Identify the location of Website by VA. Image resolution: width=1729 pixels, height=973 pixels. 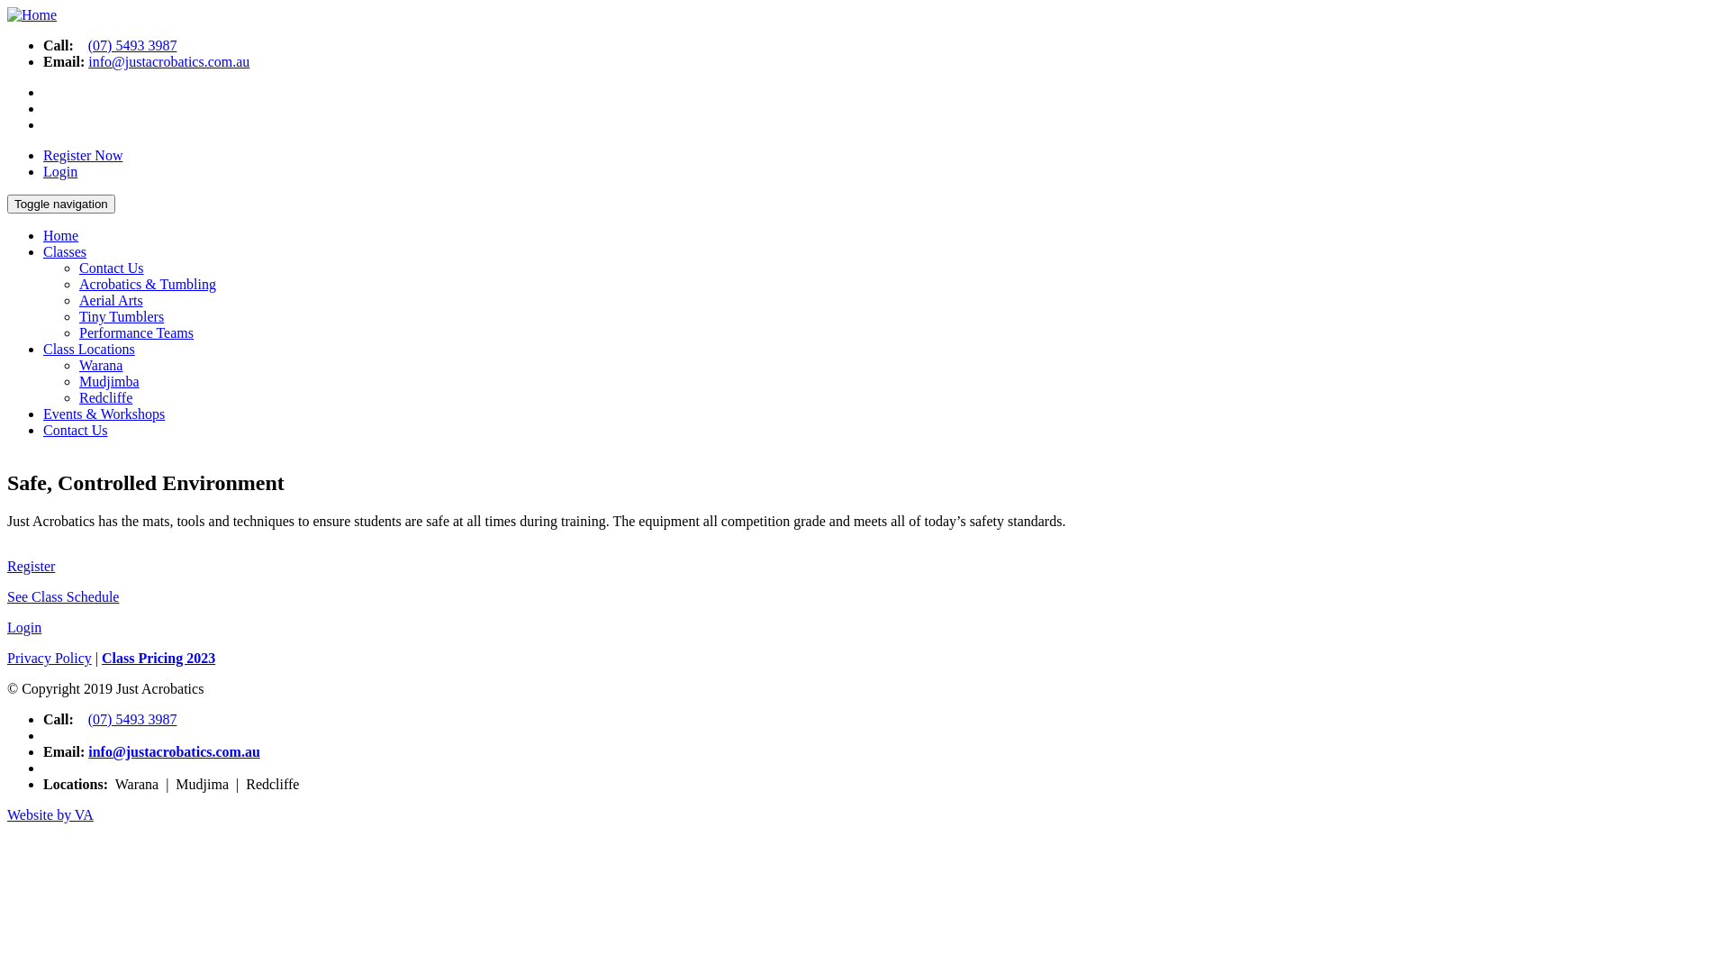
(50, 814).